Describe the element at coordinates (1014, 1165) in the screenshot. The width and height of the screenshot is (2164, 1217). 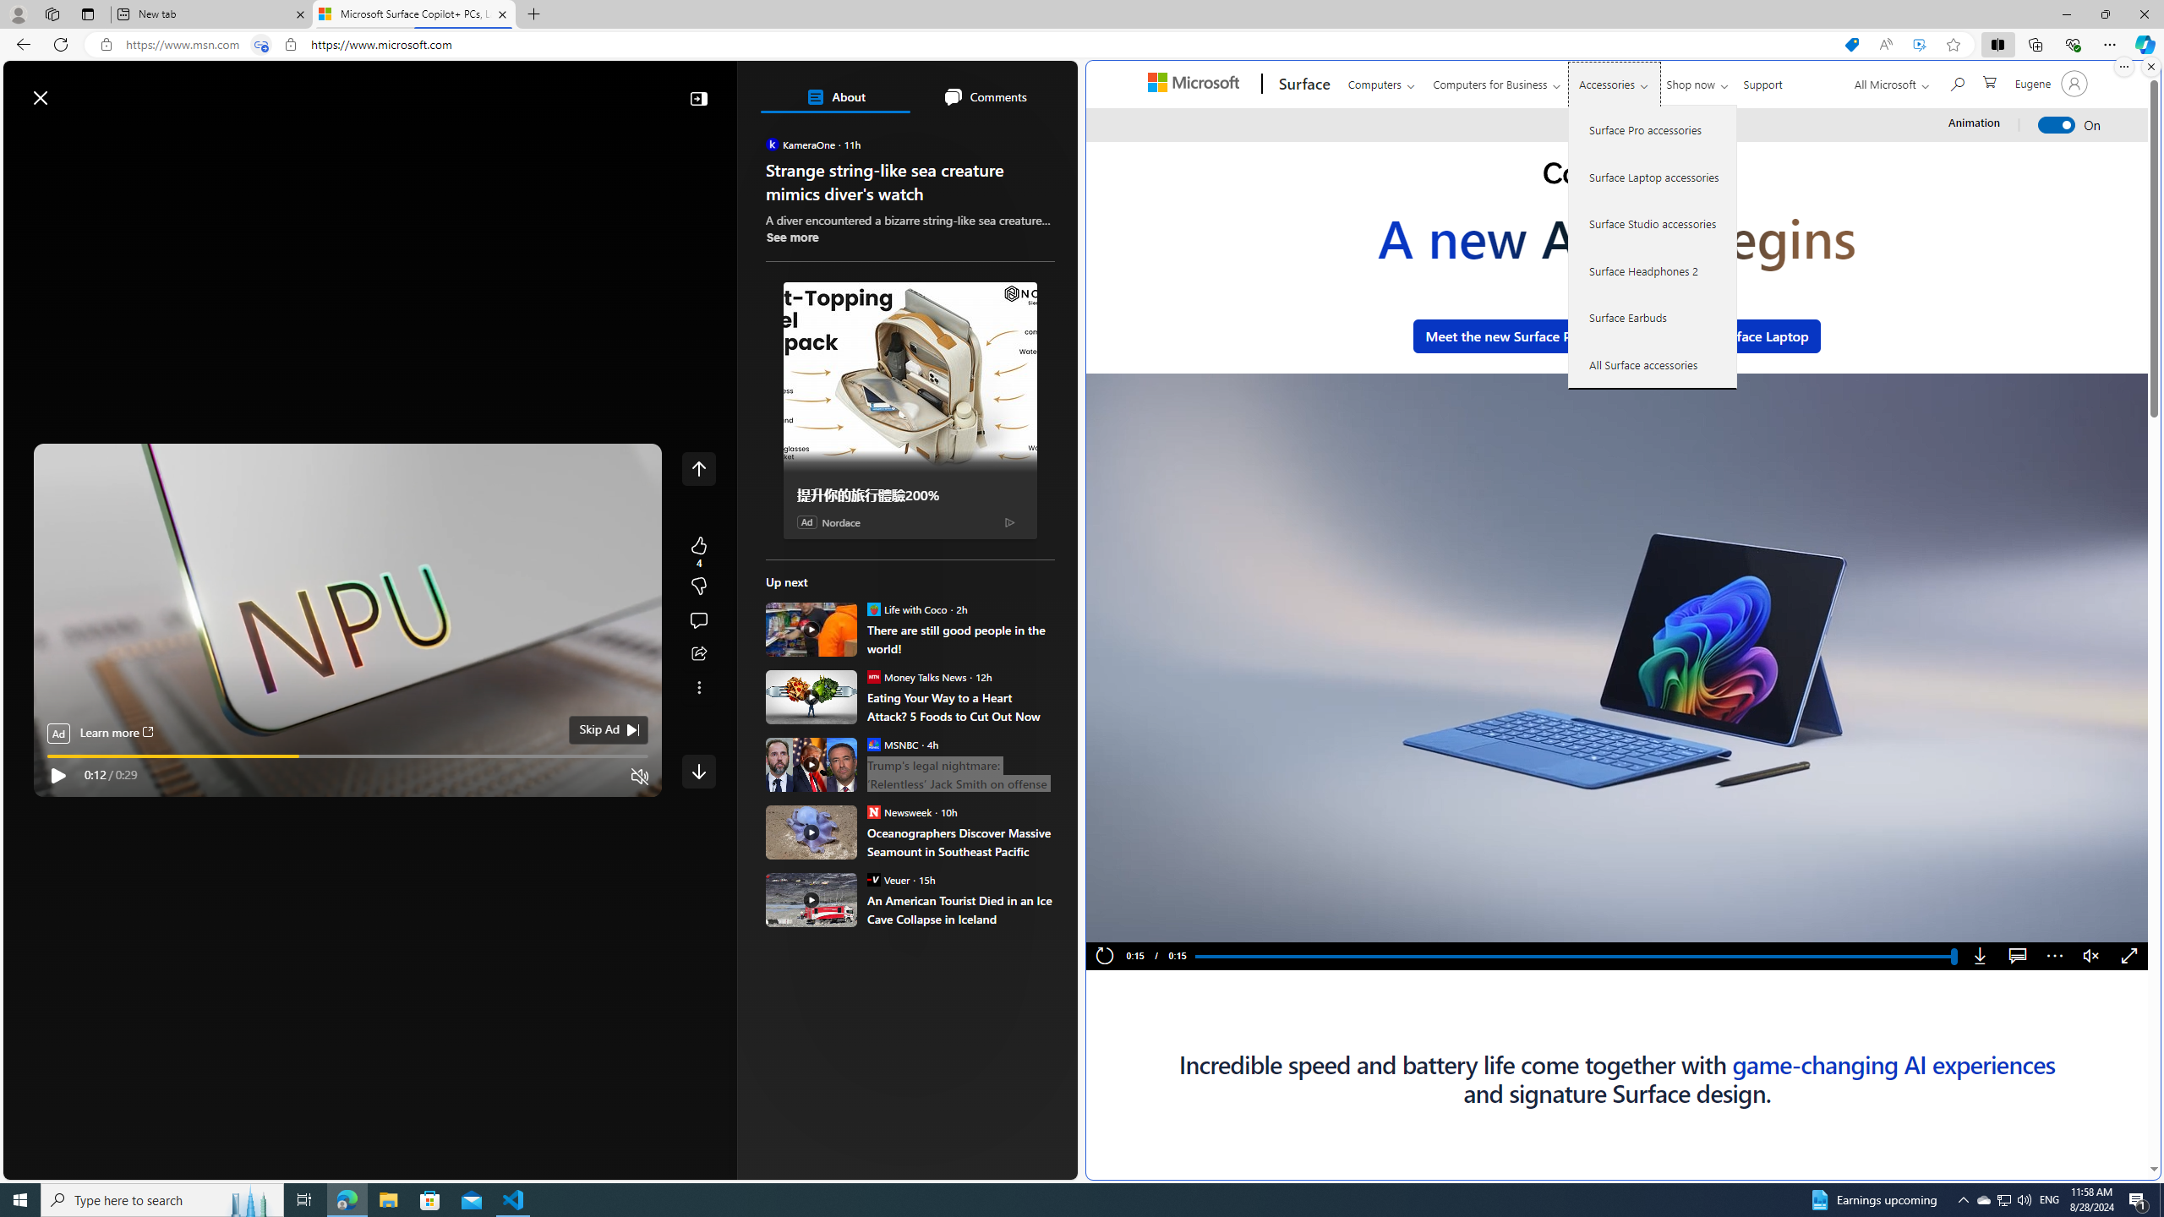
I see `Feedback` at that location.